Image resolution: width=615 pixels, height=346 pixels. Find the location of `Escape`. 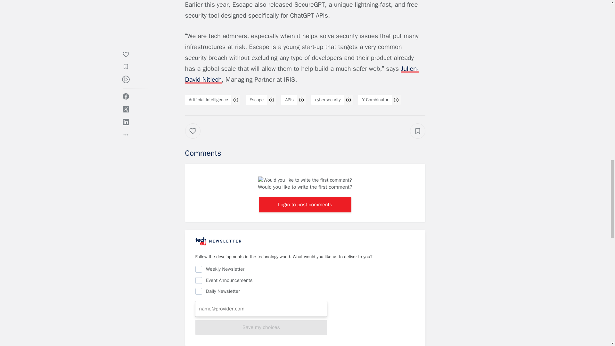

Escape is located at coordinates (256, 100).